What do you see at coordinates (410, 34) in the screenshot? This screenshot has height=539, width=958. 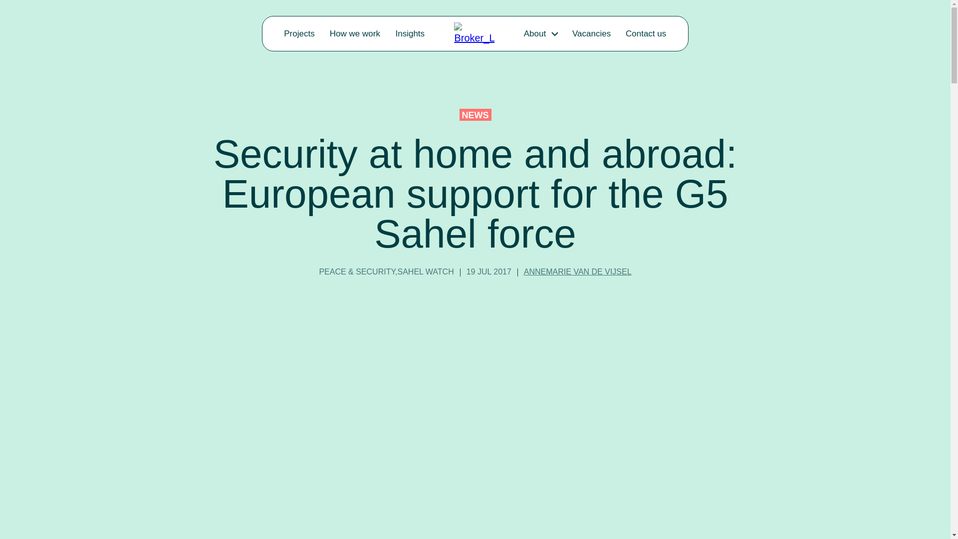 I see `Insights` at bounding box center [410, 34].